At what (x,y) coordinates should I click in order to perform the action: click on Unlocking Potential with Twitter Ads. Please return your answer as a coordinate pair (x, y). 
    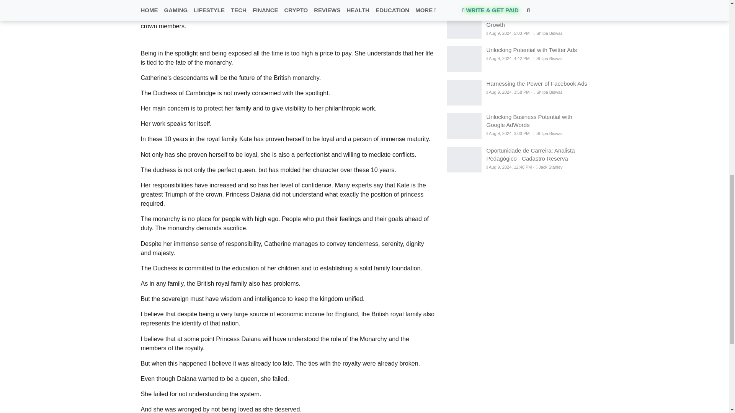
    Looking at the image, I should click on (464, 59).